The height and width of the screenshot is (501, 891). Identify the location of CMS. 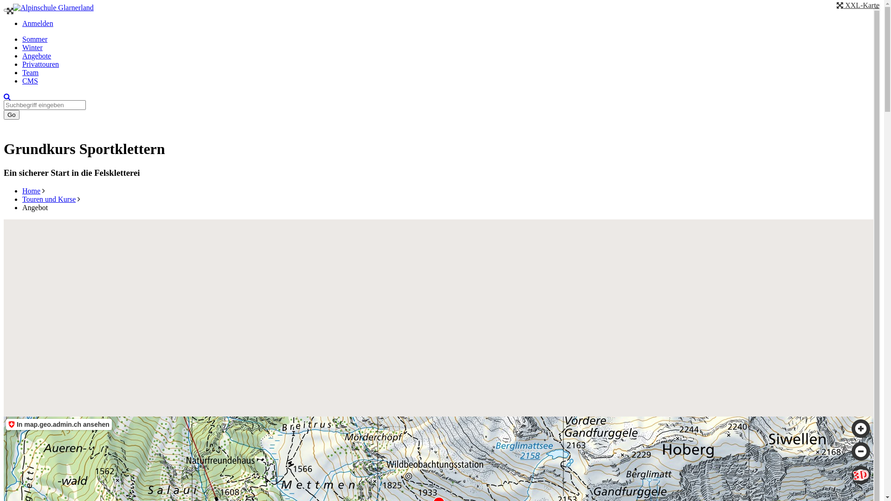
(30, 81).